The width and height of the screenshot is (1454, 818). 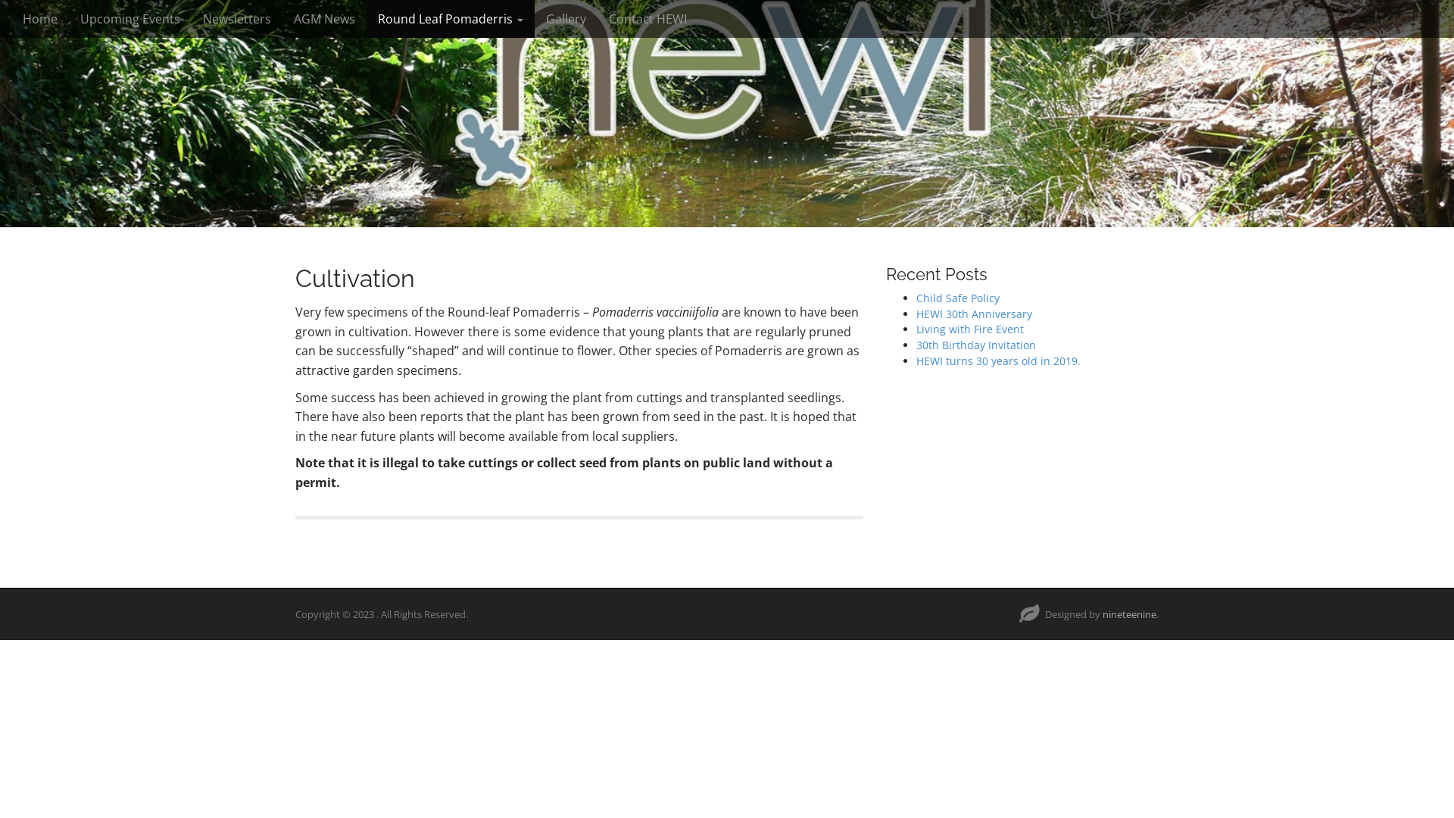 What do you see at coordinates (958, 298) in the screenshot?
I see `Child Safe Policy` at bounding box center [958, 298].